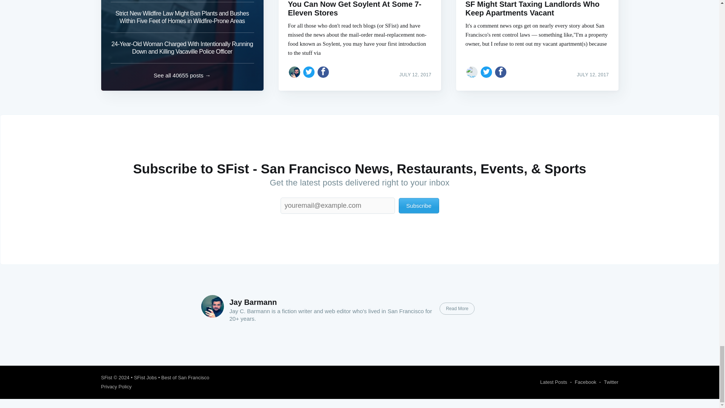 The width and height of the screenshot is (725, 408). Describe the element at coordinates (501, 72) in the screenshot. I see `Share on Facebook` at that location.